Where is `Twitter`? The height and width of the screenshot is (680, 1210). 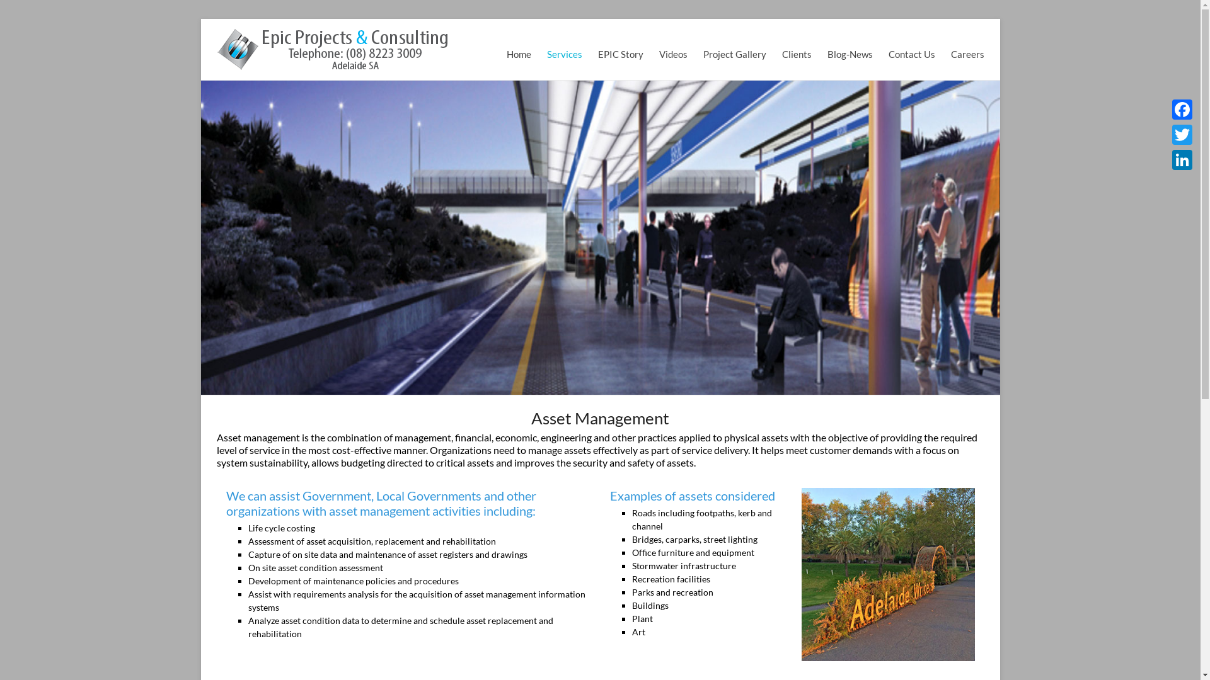 Twitter is located at coordinates (1182, 135).